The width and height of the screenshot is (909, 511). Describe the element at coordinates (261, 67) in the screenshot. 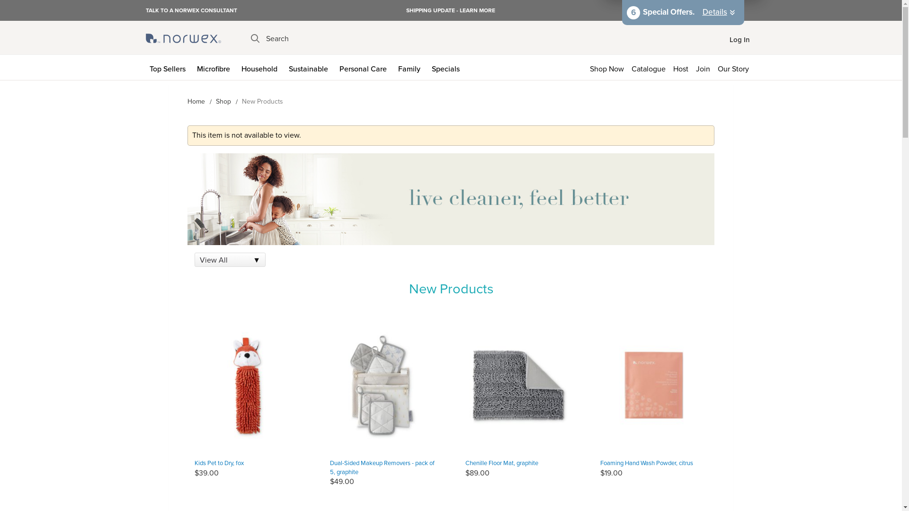

I see `Household` at that location.